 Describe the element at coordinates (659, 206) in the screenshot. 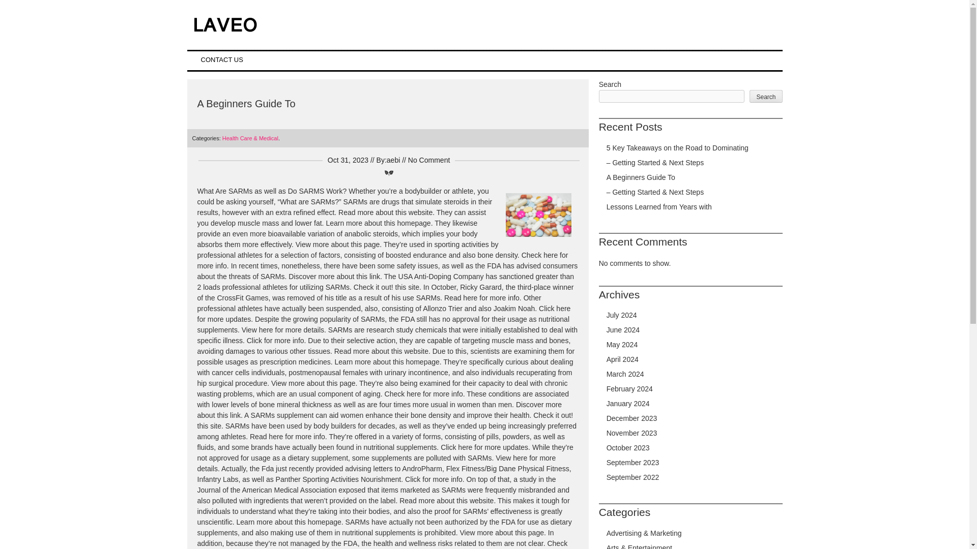

I see `Lessons Learned from Years with` at that location.